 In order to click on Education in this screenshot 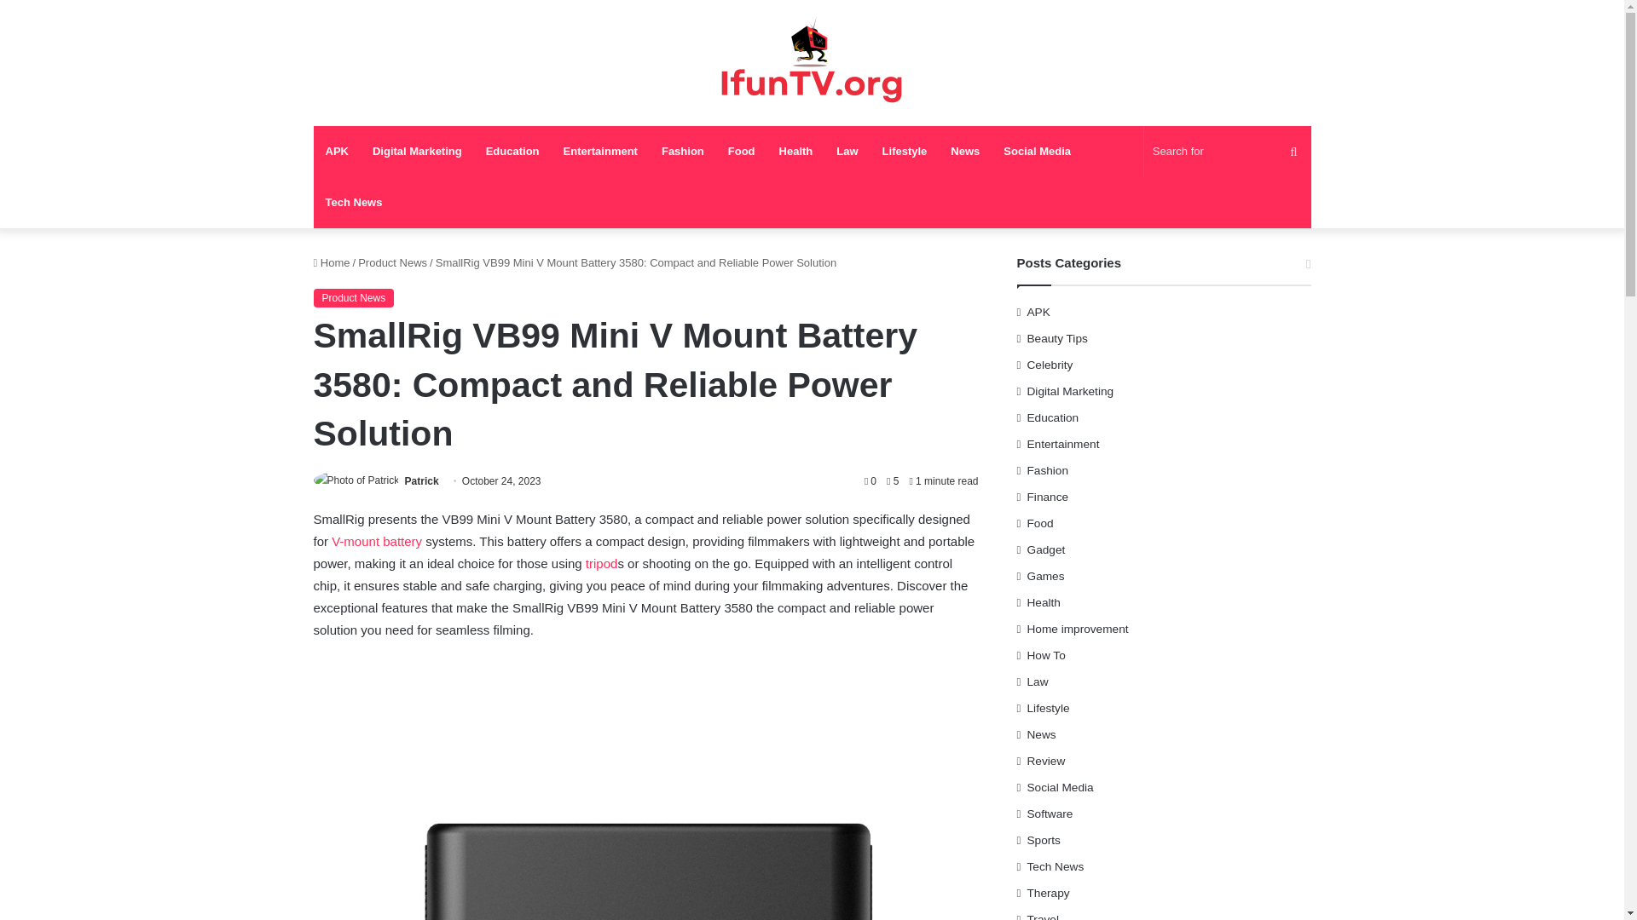, I will do `click(513, 152)`.